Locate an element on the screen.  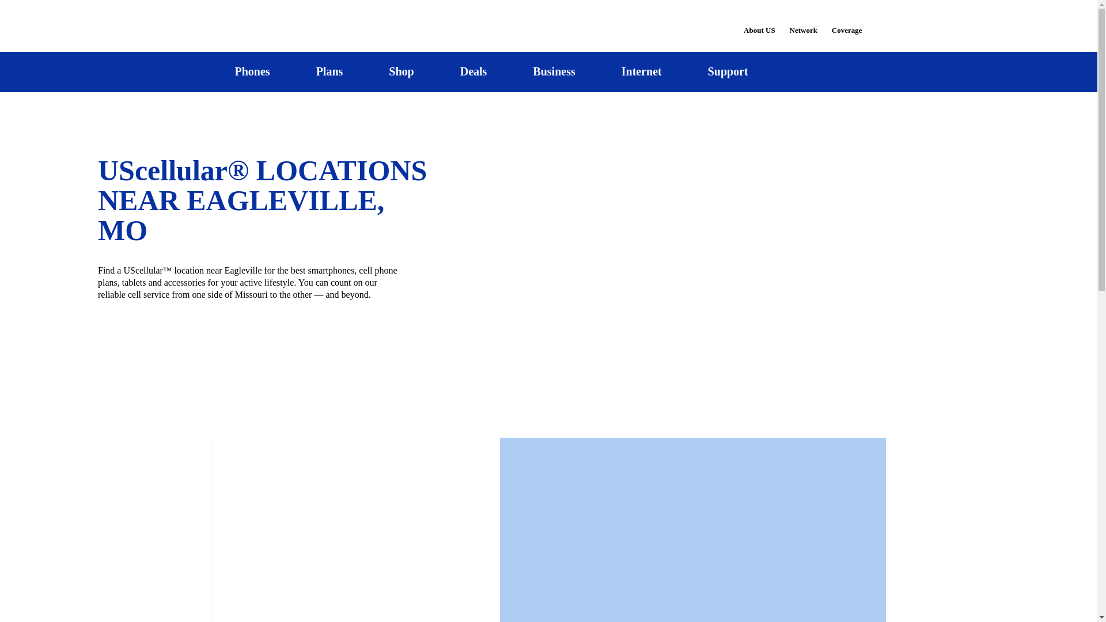
About US is located at coordinates (759, 23).